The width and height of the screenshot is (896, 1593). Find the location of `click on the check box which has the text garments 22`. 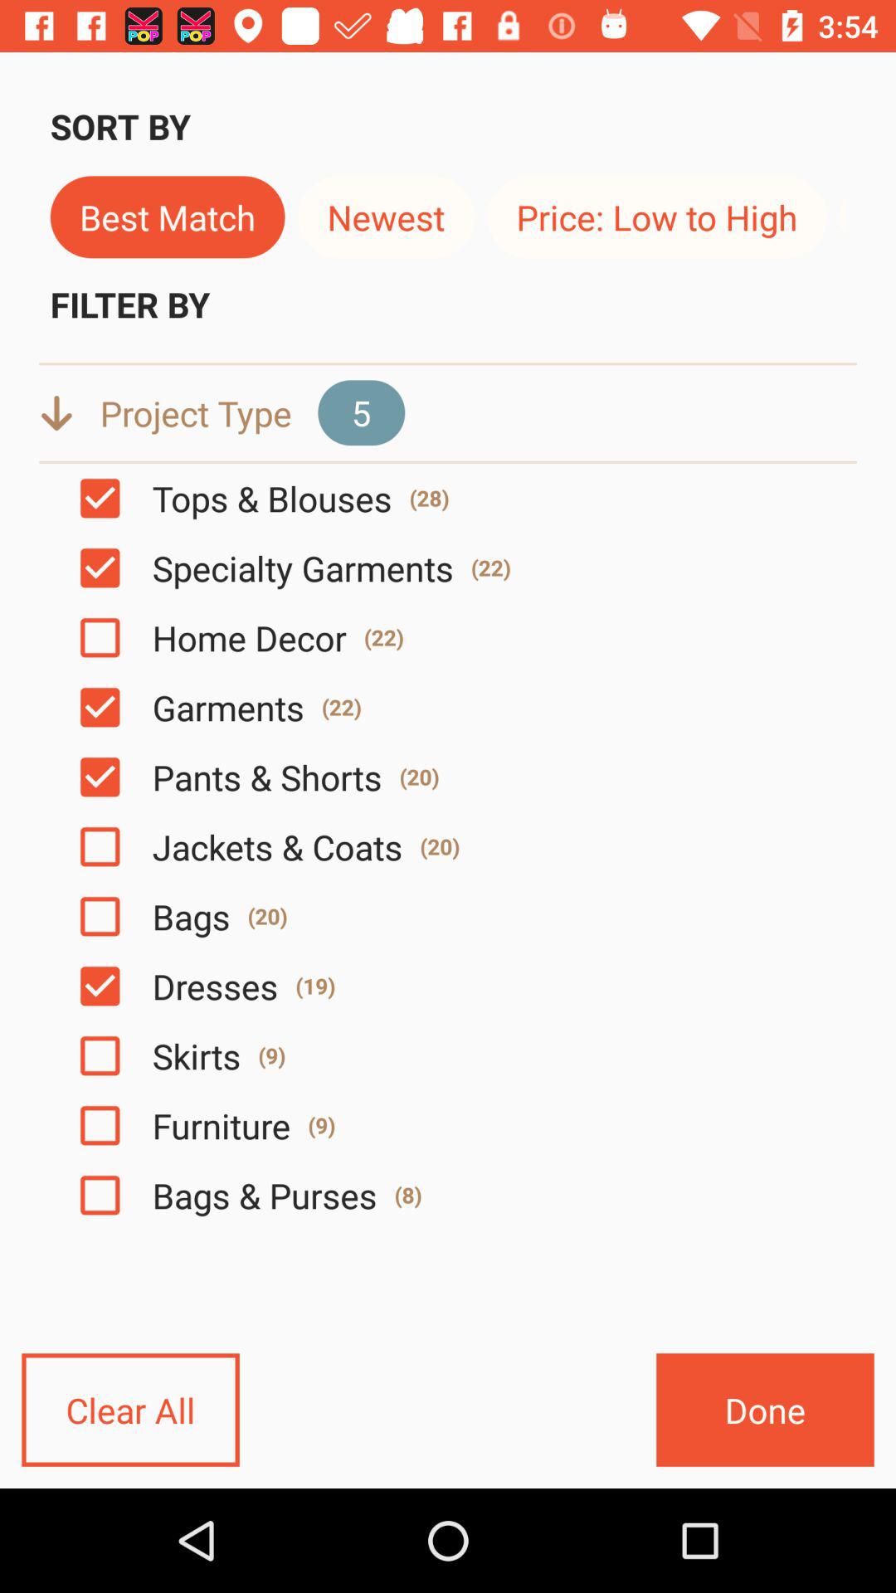

click on the check box which has the text garments 22 is located at coordinates (100, 707).